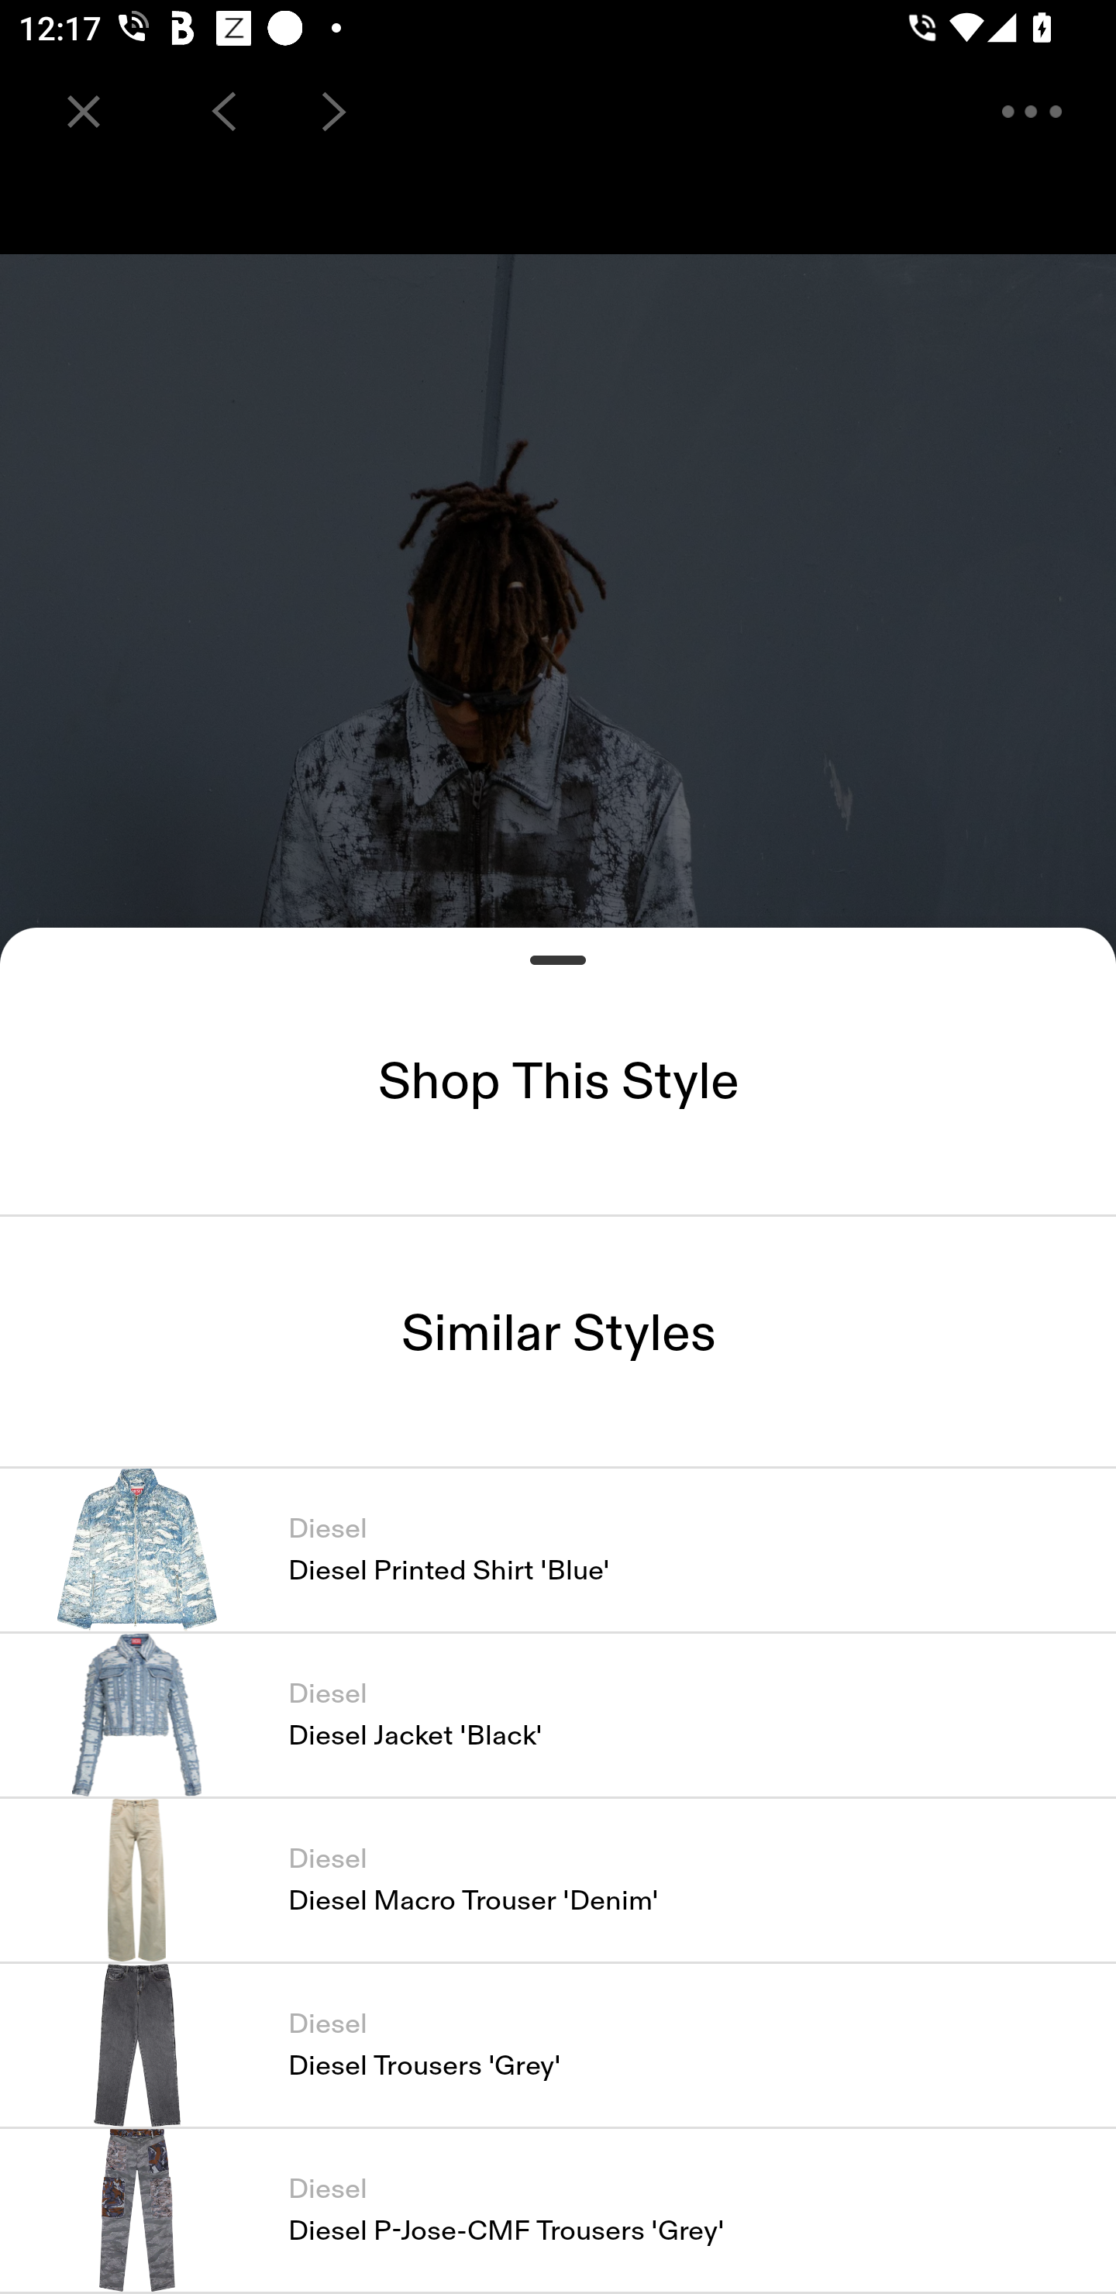 Image resolution: width=1116 pixels, height=2294 pixels. Describe the element at coordinates (558, 1879) in the screenshot. I see `Diesel Diesel Macro Trouser 'Denim'` at that location.